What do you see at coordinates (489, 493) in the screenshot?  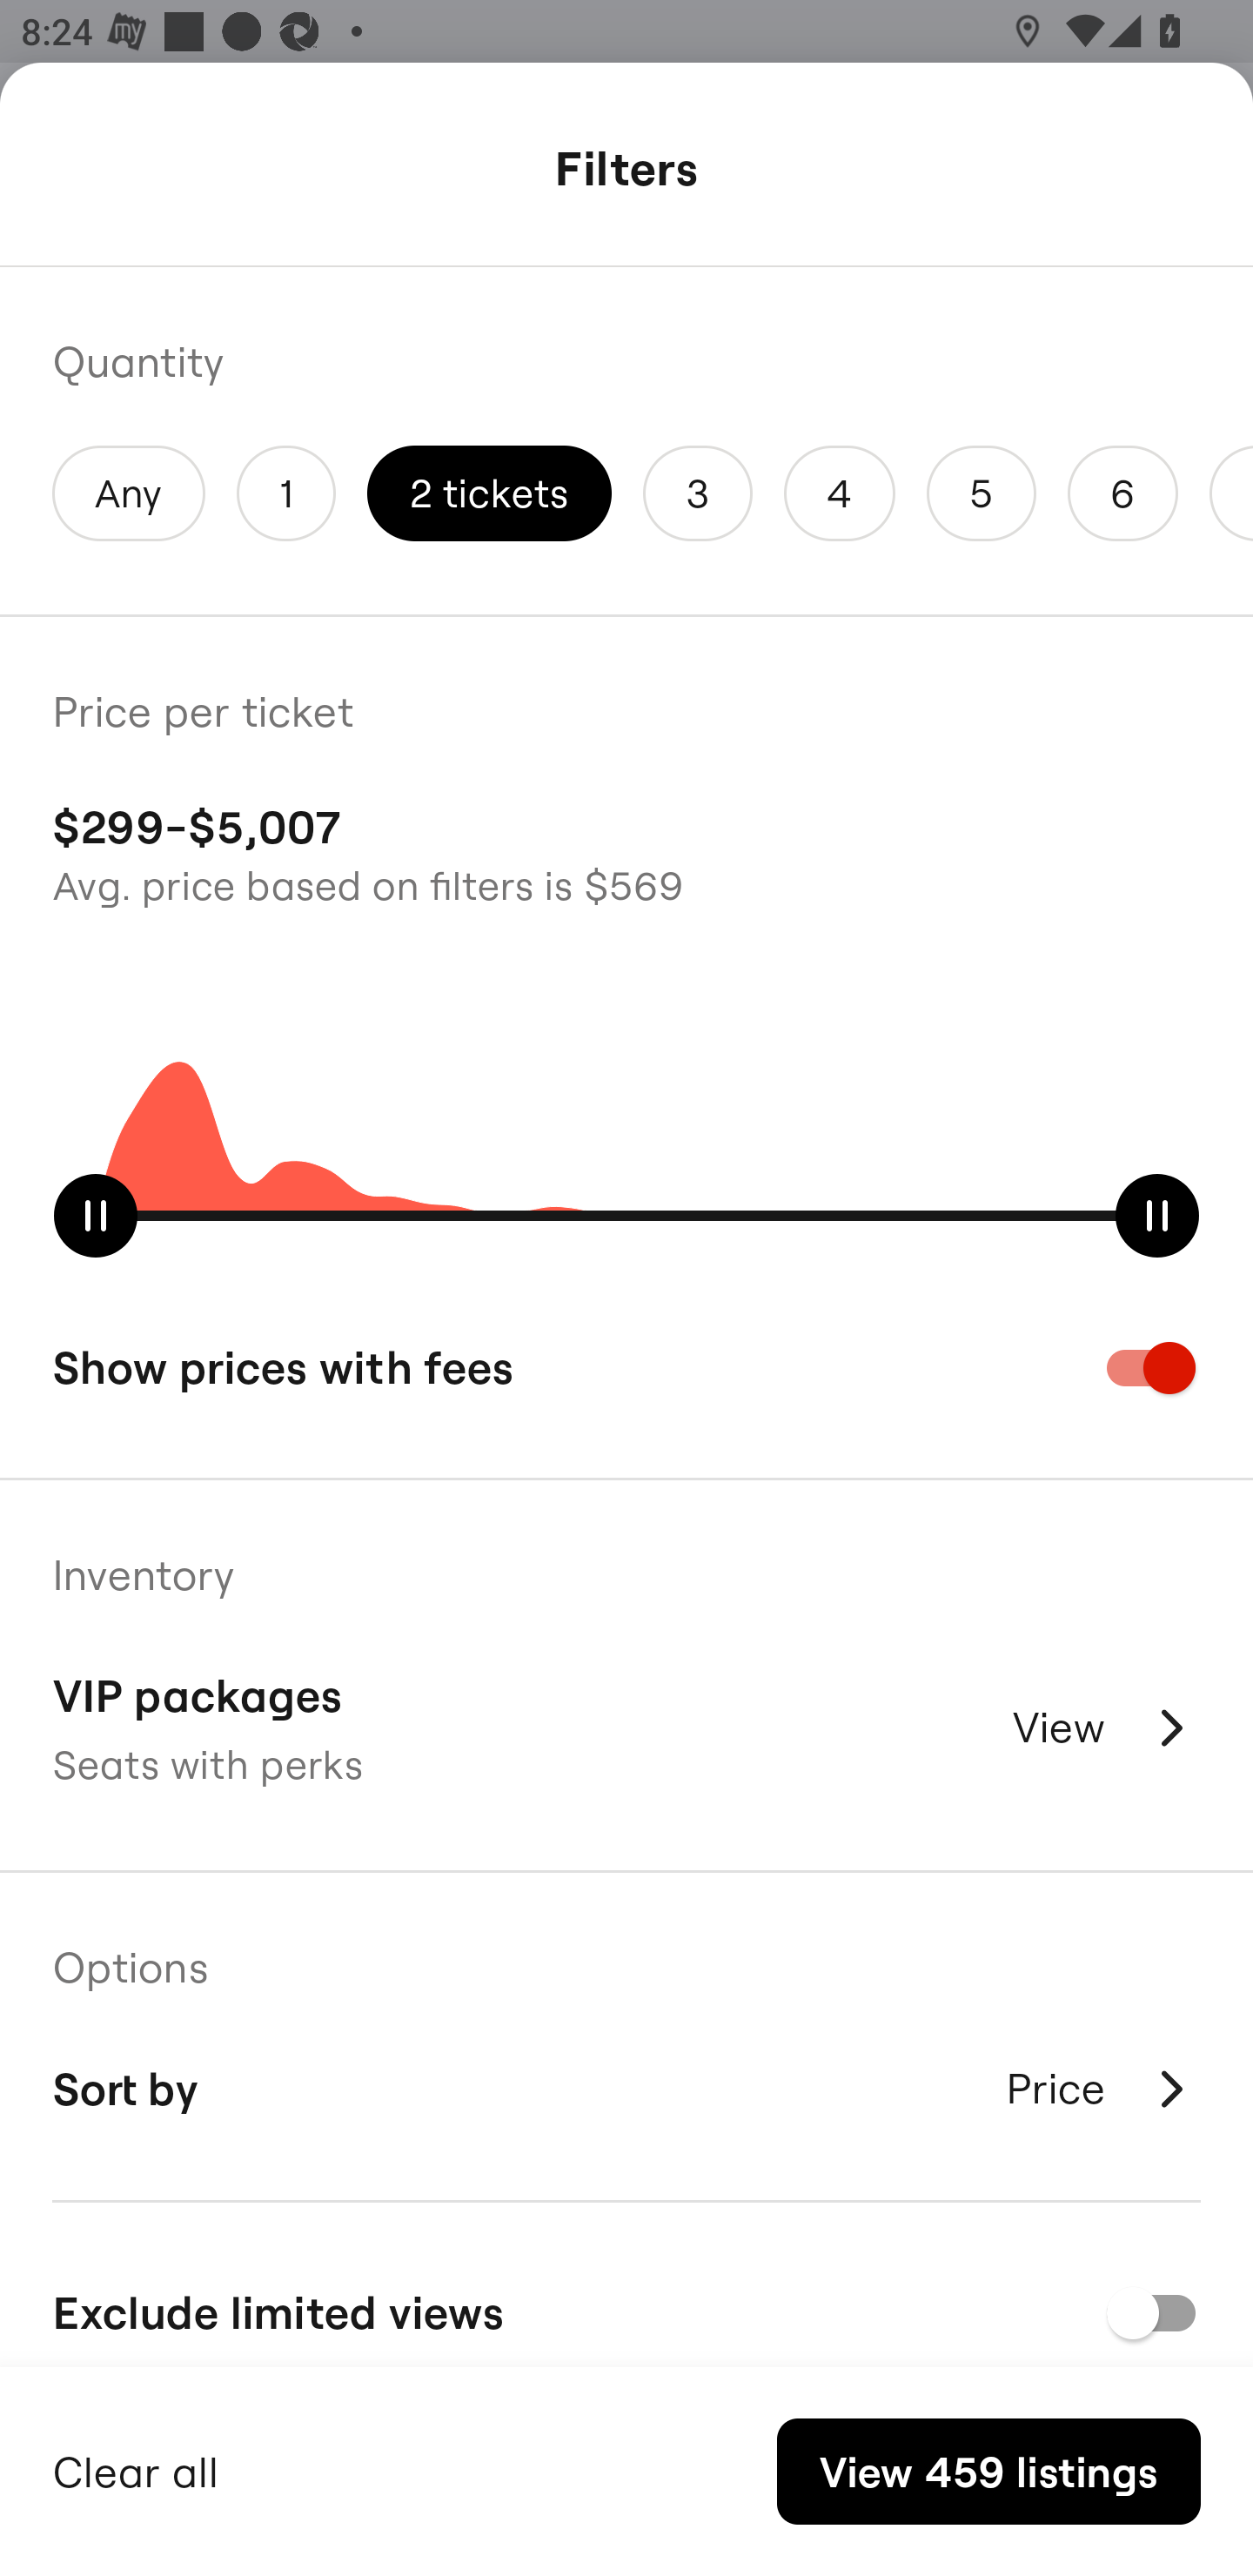 I see `2 tickets` at bounding box center [489, 493].